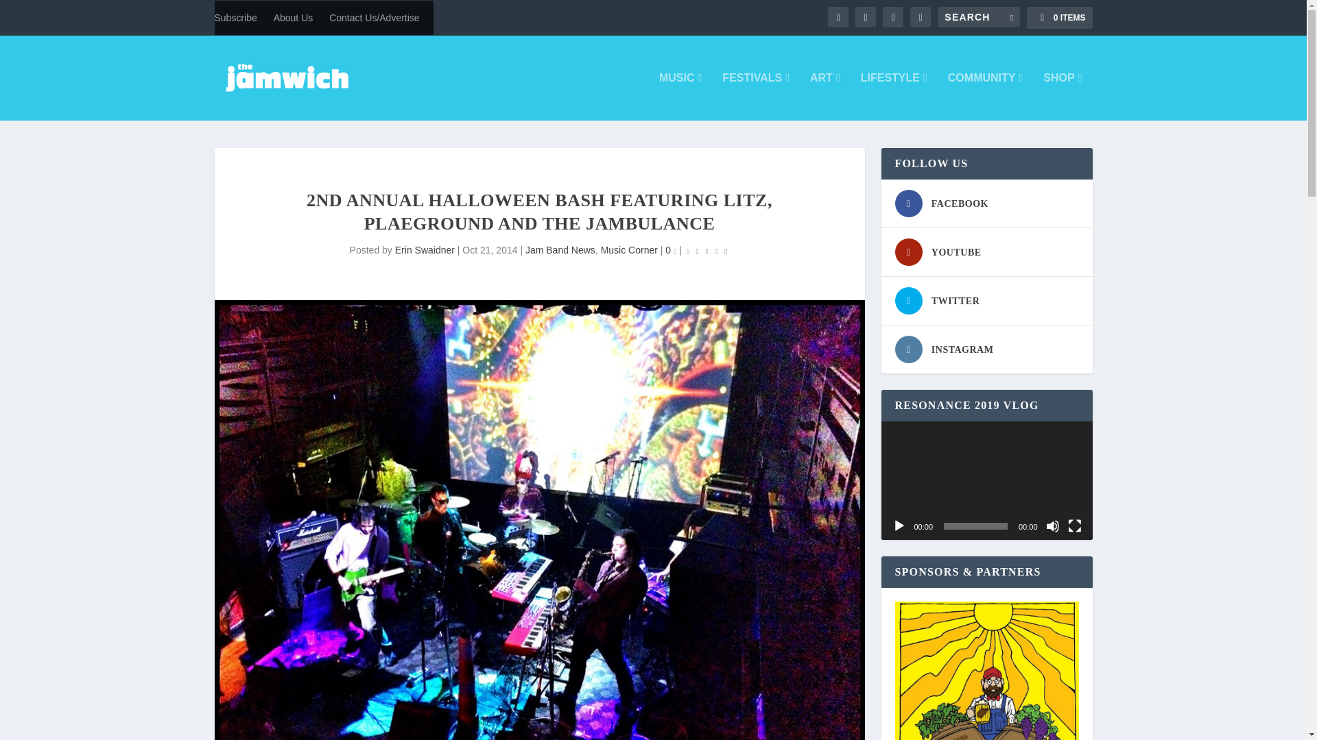 This screenshot has height=740, width=1317. What do you see at coordinates (755, 96) in the screenshot?
I see `FESTIVALS` at bounding box center [755, 96].